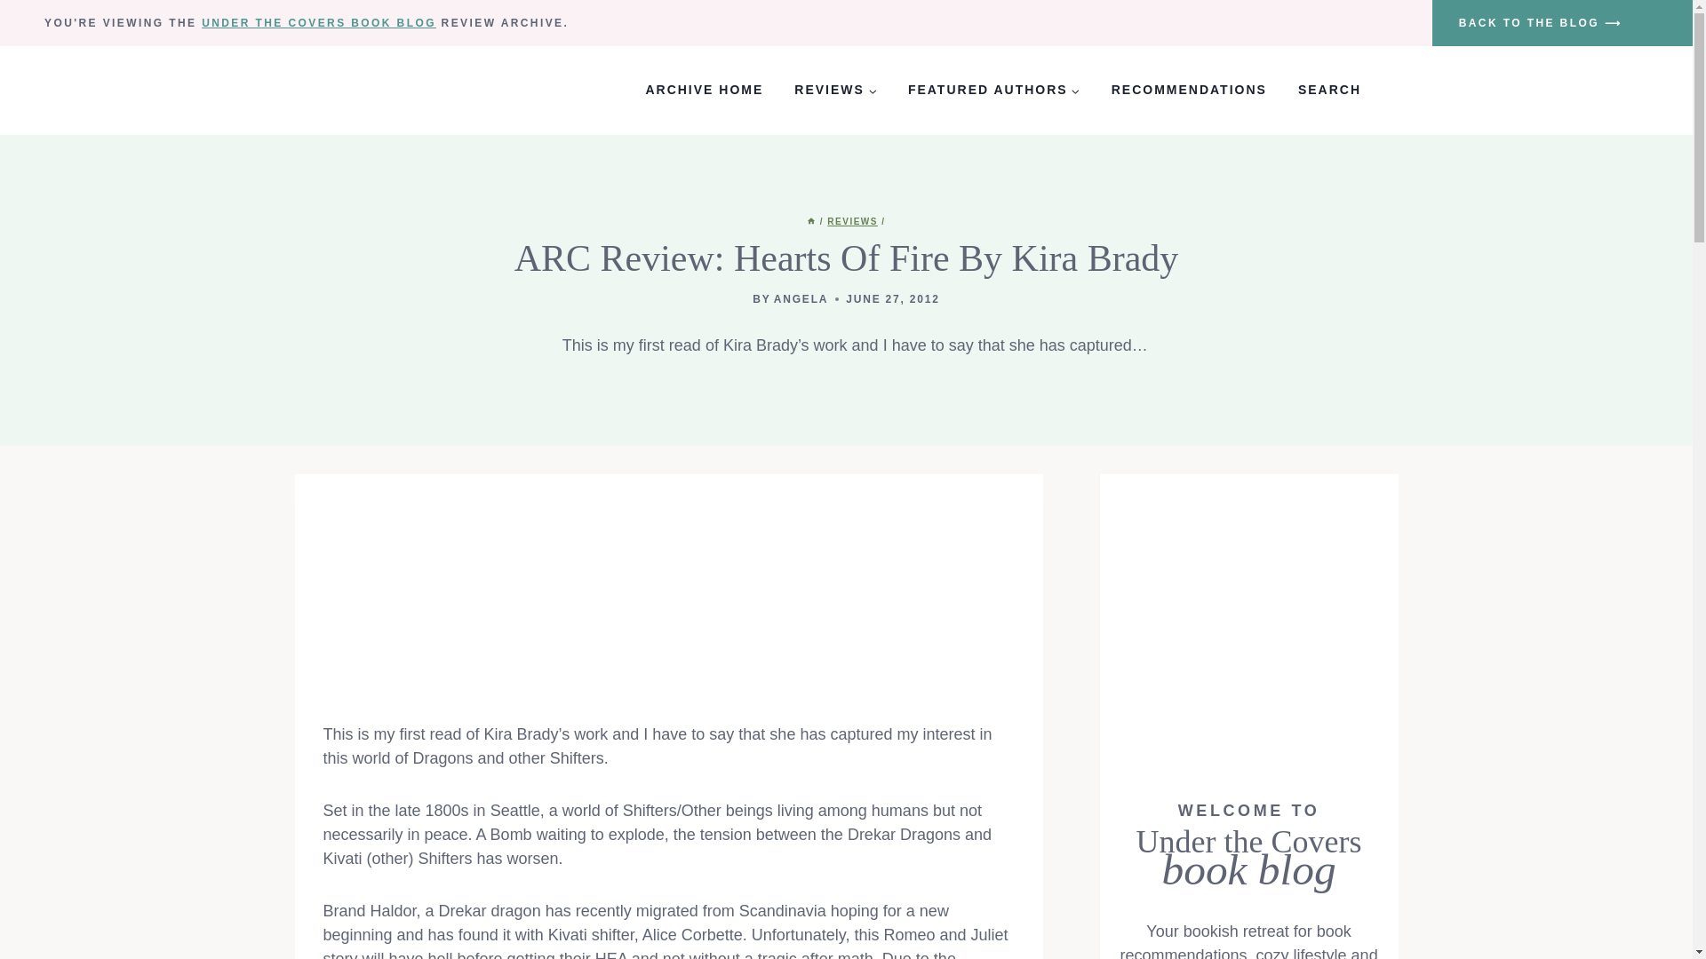 Image resolution: width=1706 pixels, height=959 pixels. Describe the element at coordinates (810, 221) in the screenshot. I see `Home` at that location.